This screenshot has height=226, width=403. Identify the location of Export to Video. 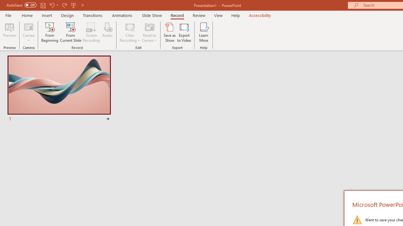
(184, 32).